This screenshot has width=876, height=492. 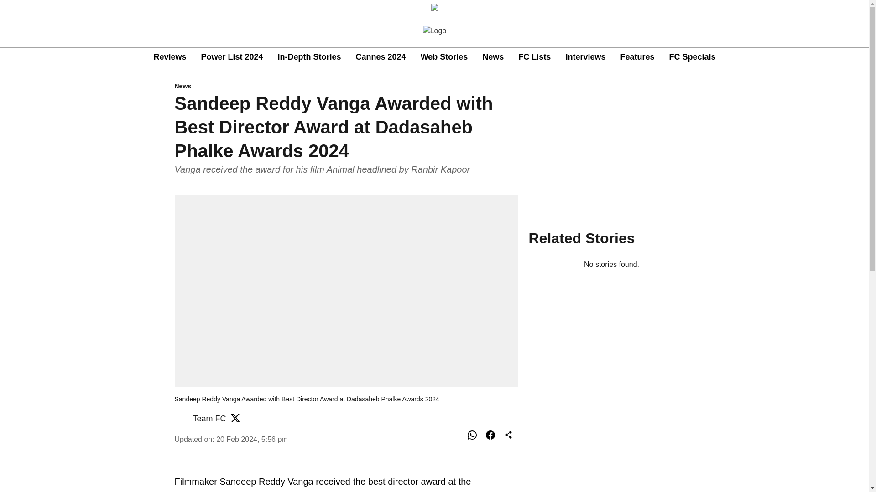 I want to click on Cannes 2024, so click(x=381, y=57).